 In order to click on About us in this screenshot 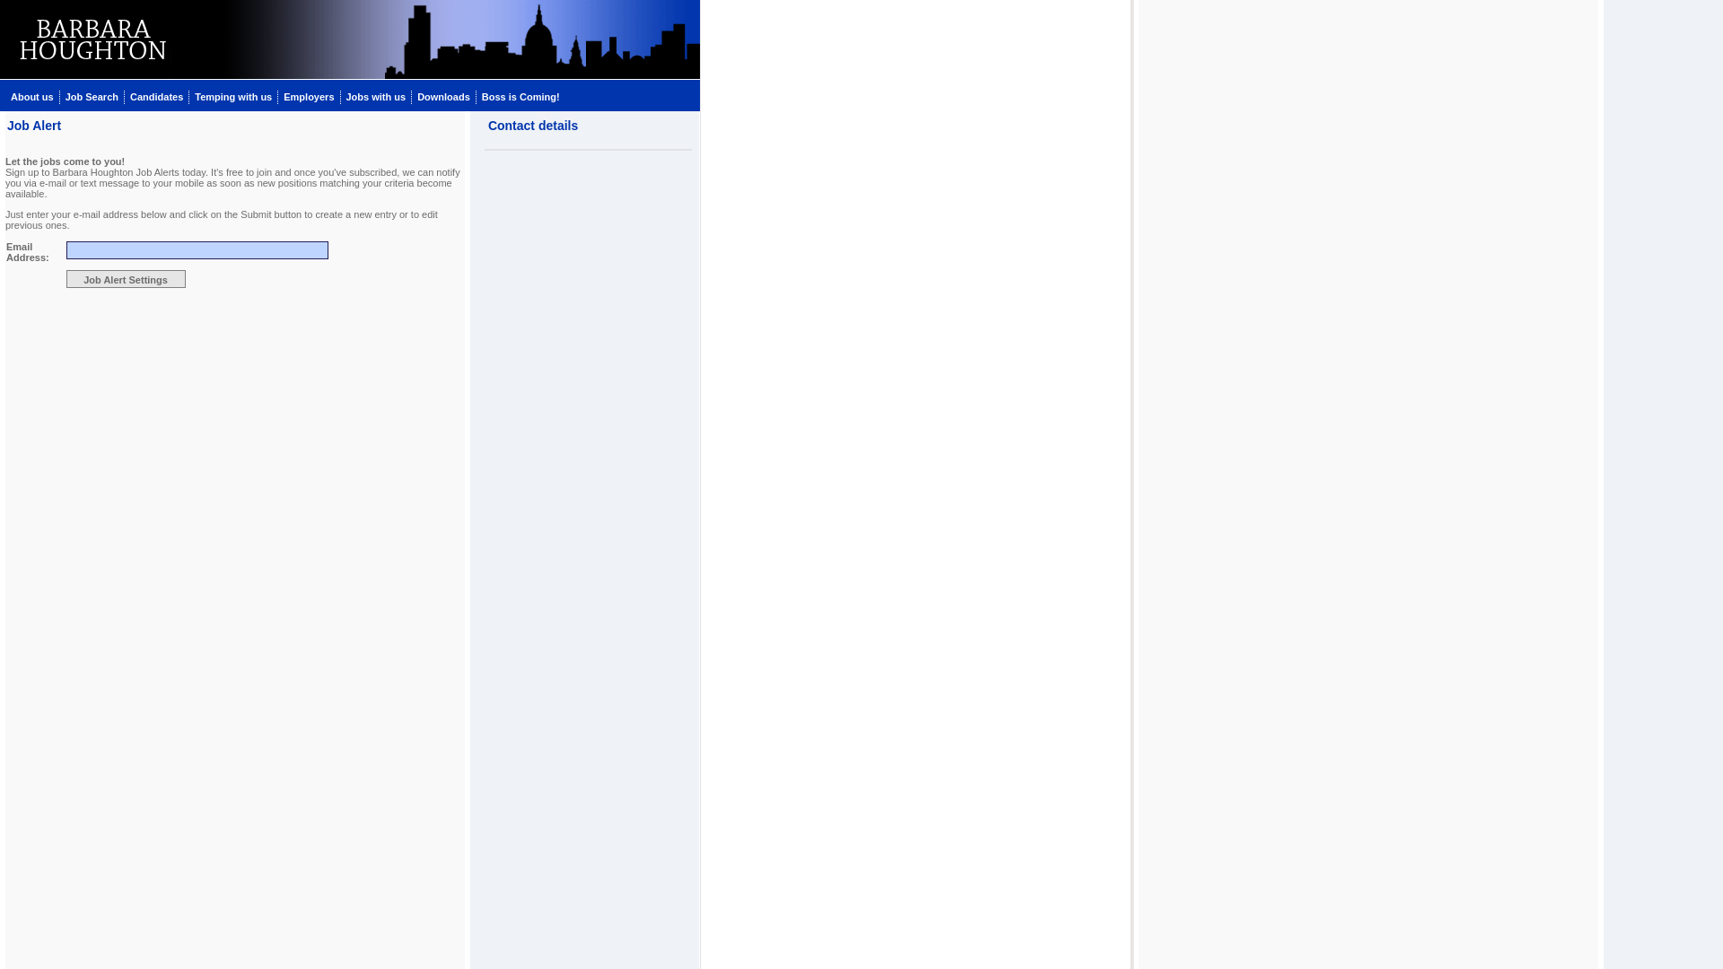, I will do `click(31, 95)`.